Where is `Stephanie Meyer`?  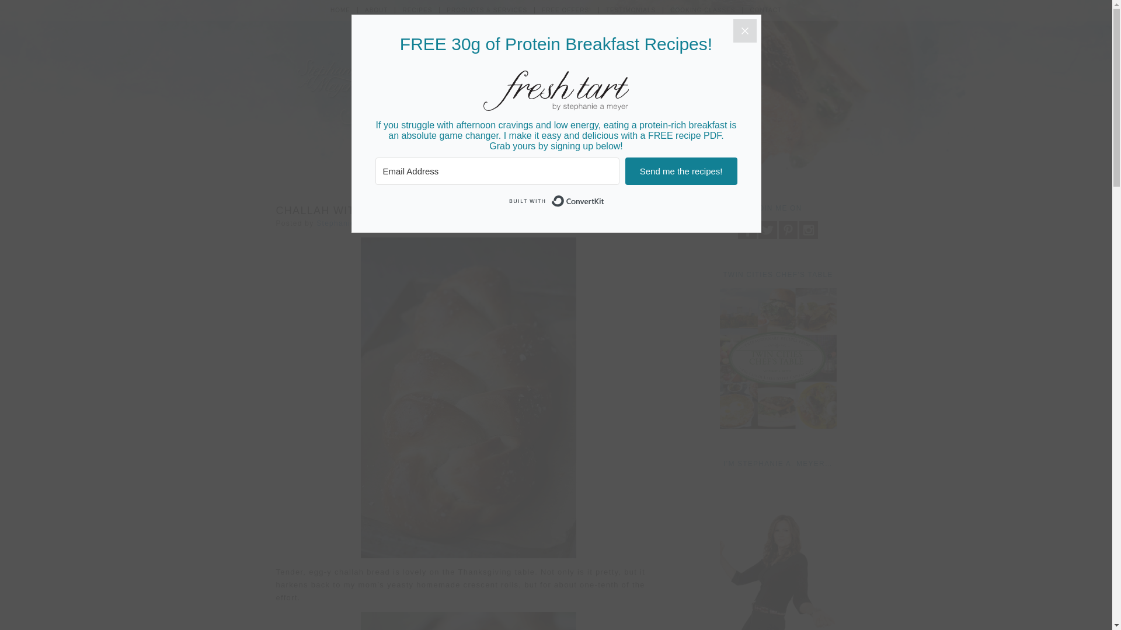 Stephanie Meyer is located at coordinates (348, 223).